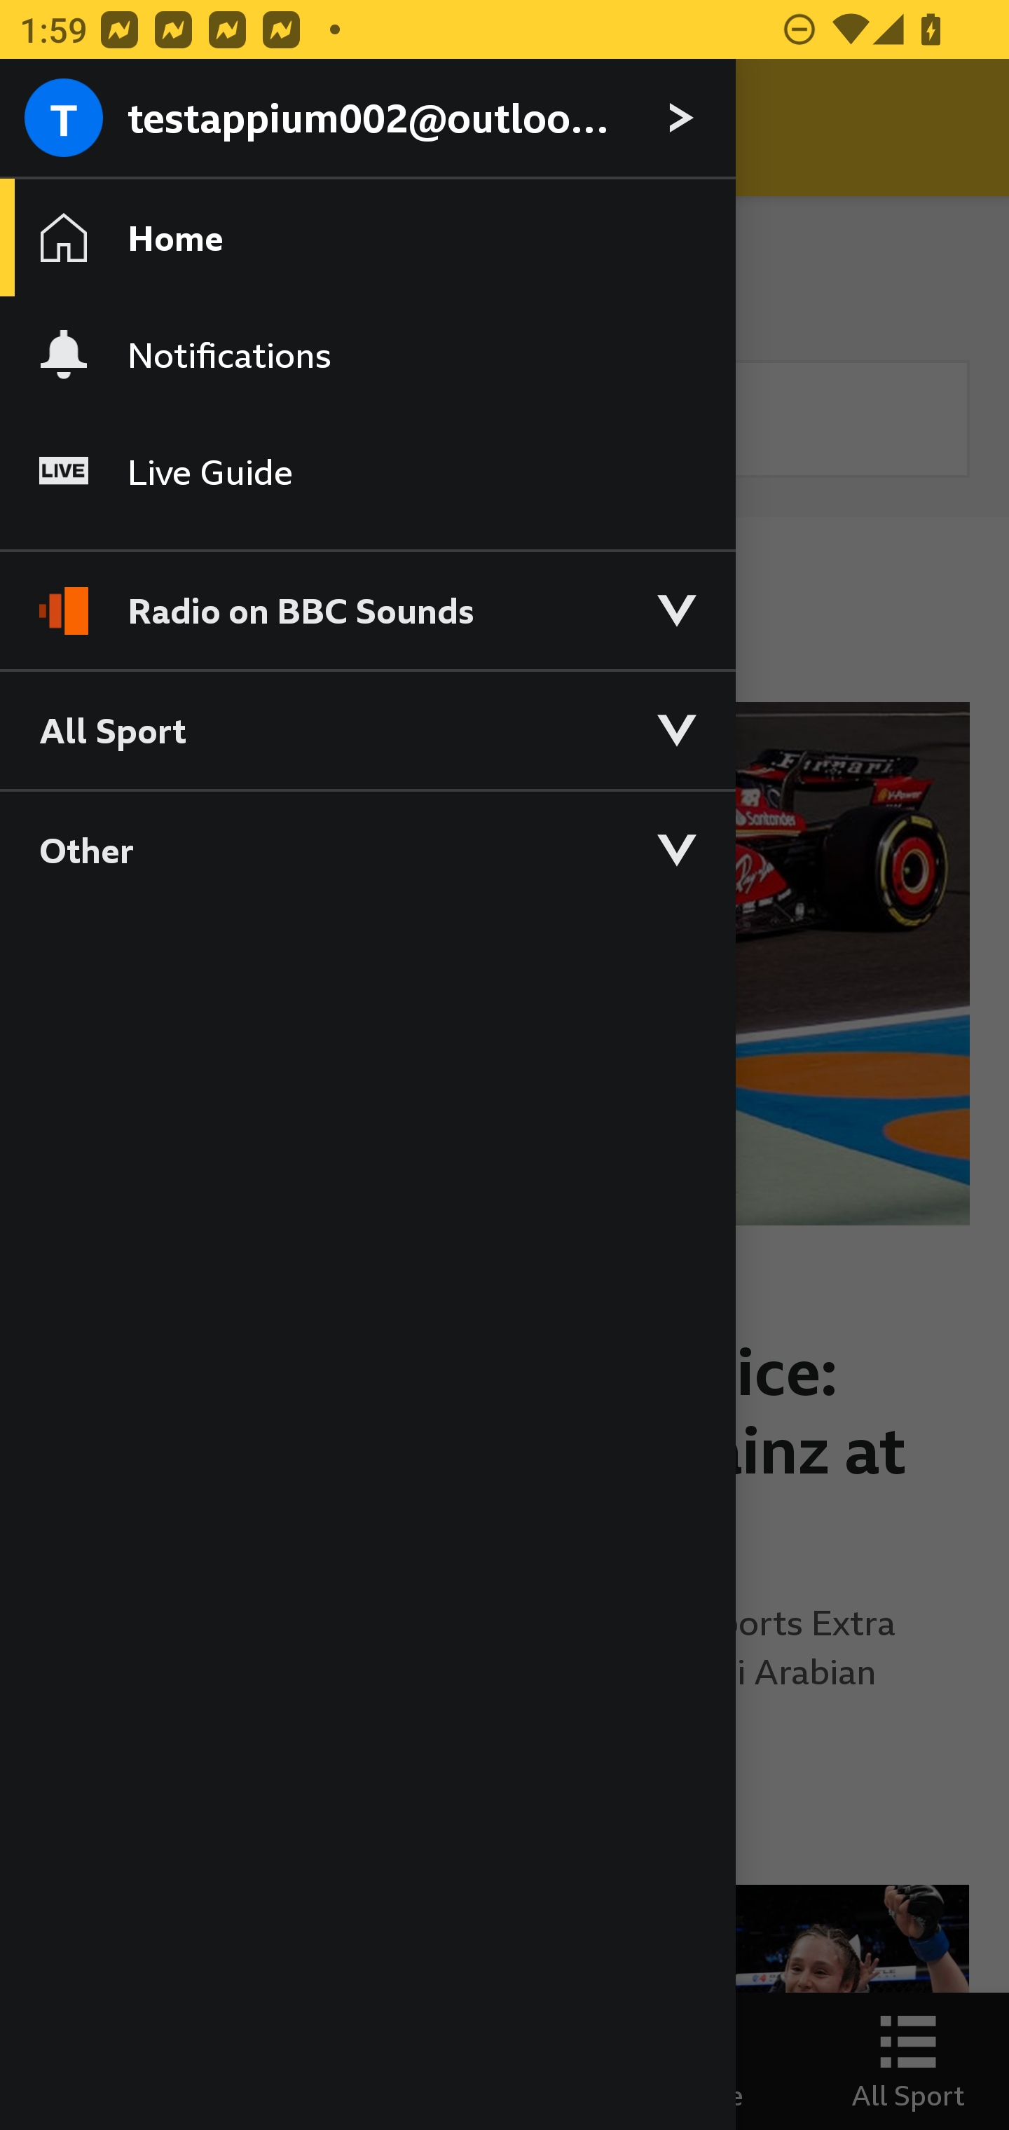 The image size is (1009, 2130). Describe the element at coordinates (367, 237) in the screenshot. I see `Home` at that location.